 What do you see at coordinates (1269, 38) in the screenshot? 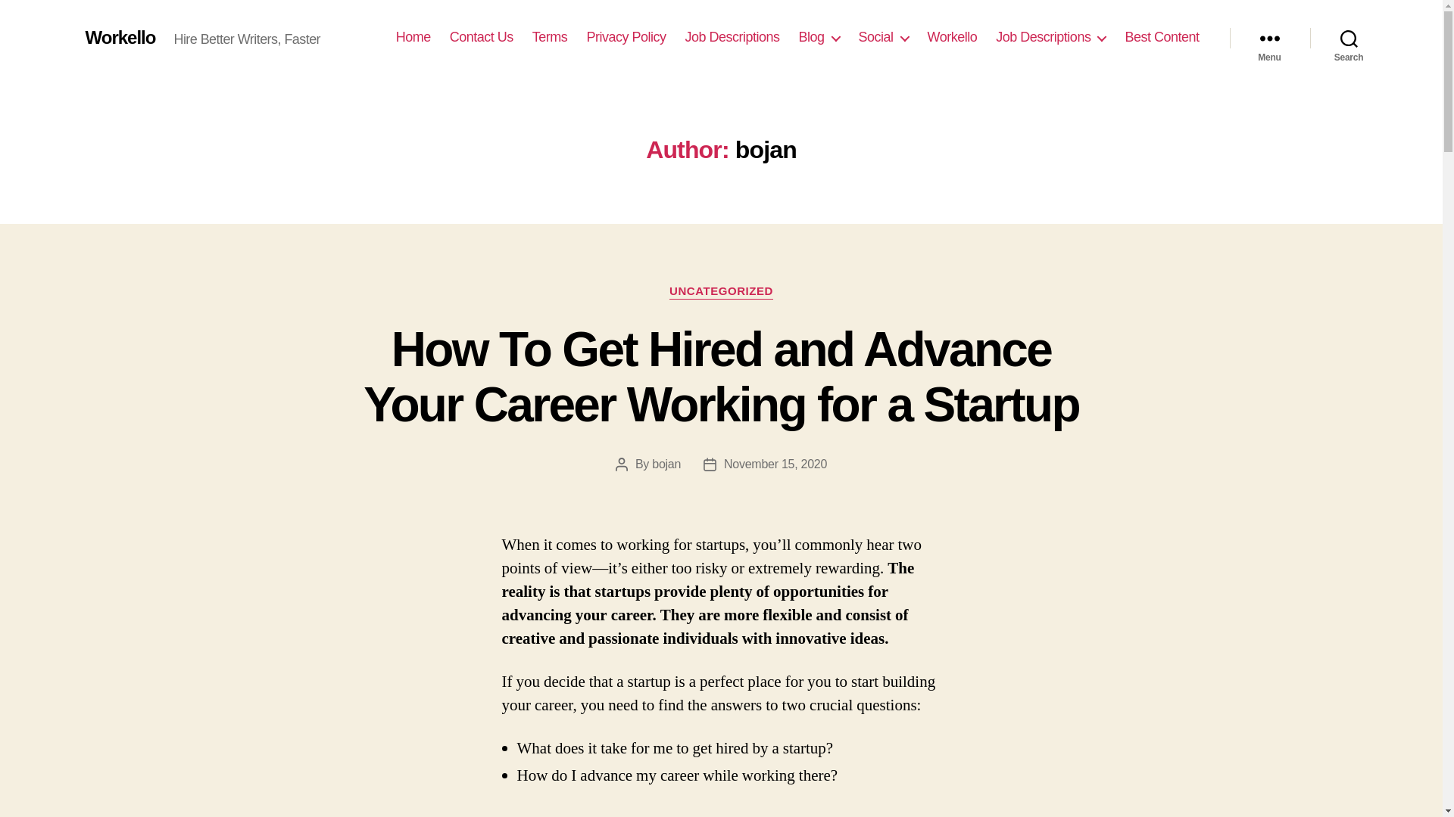
I see `Menu` at bounding box center [1269, 38].